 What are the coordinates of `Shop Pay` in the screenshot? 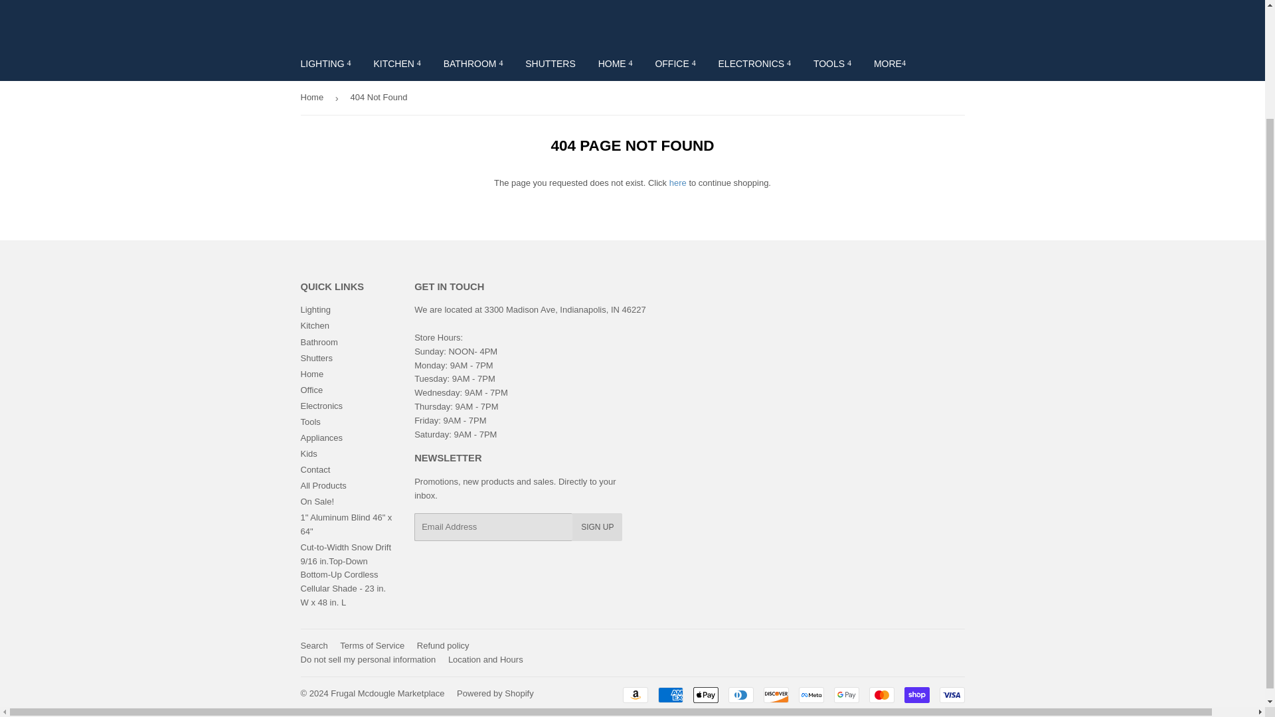 It's located at (916, 694).